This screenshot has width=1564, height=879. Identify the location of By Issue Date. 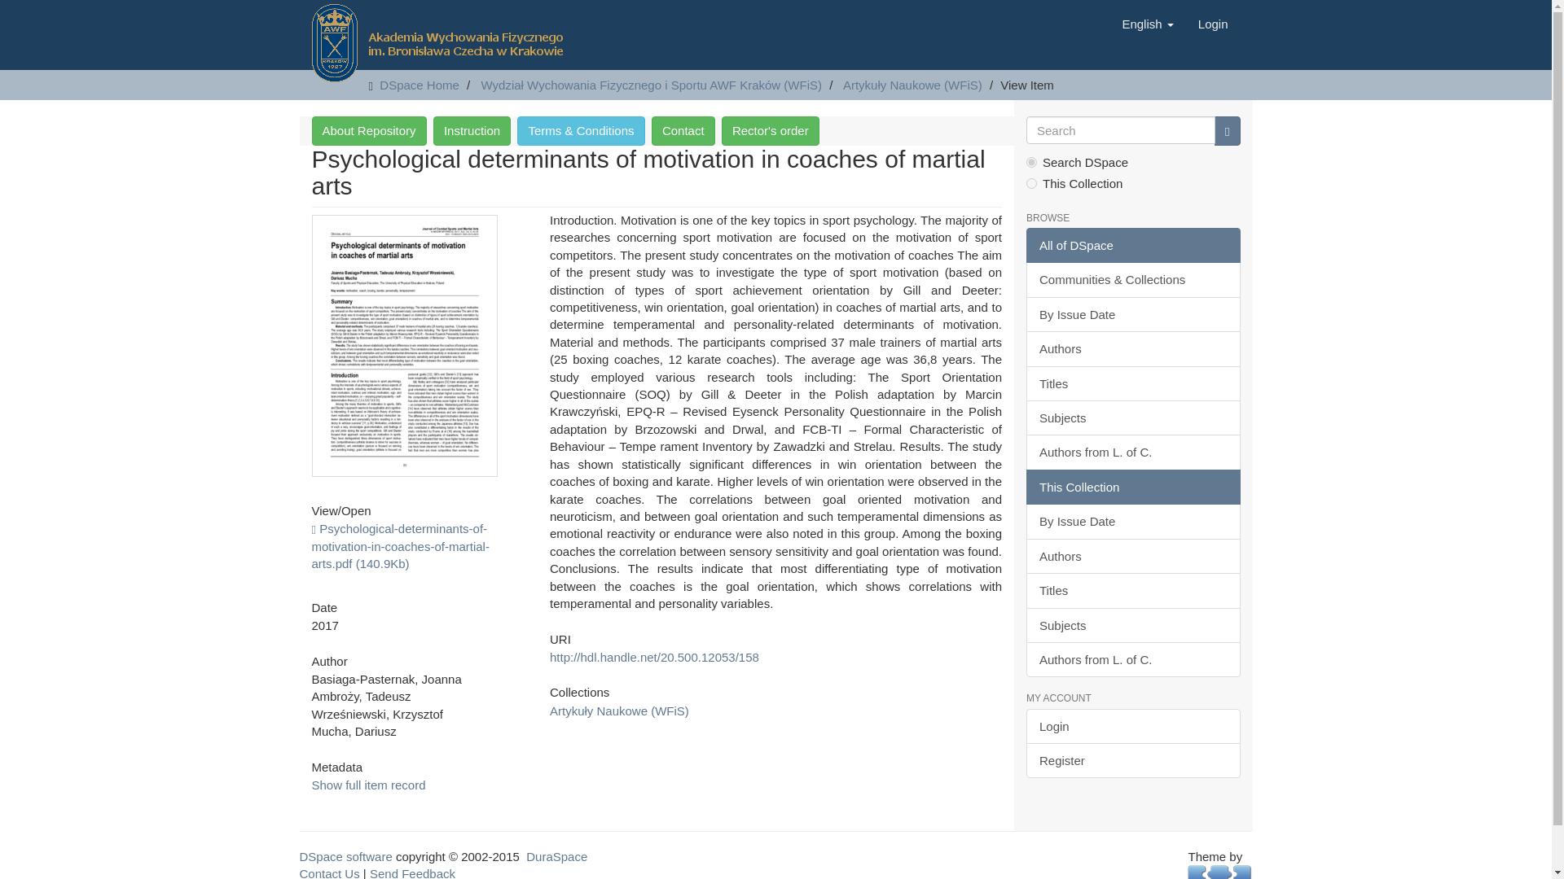
(1132, 314).